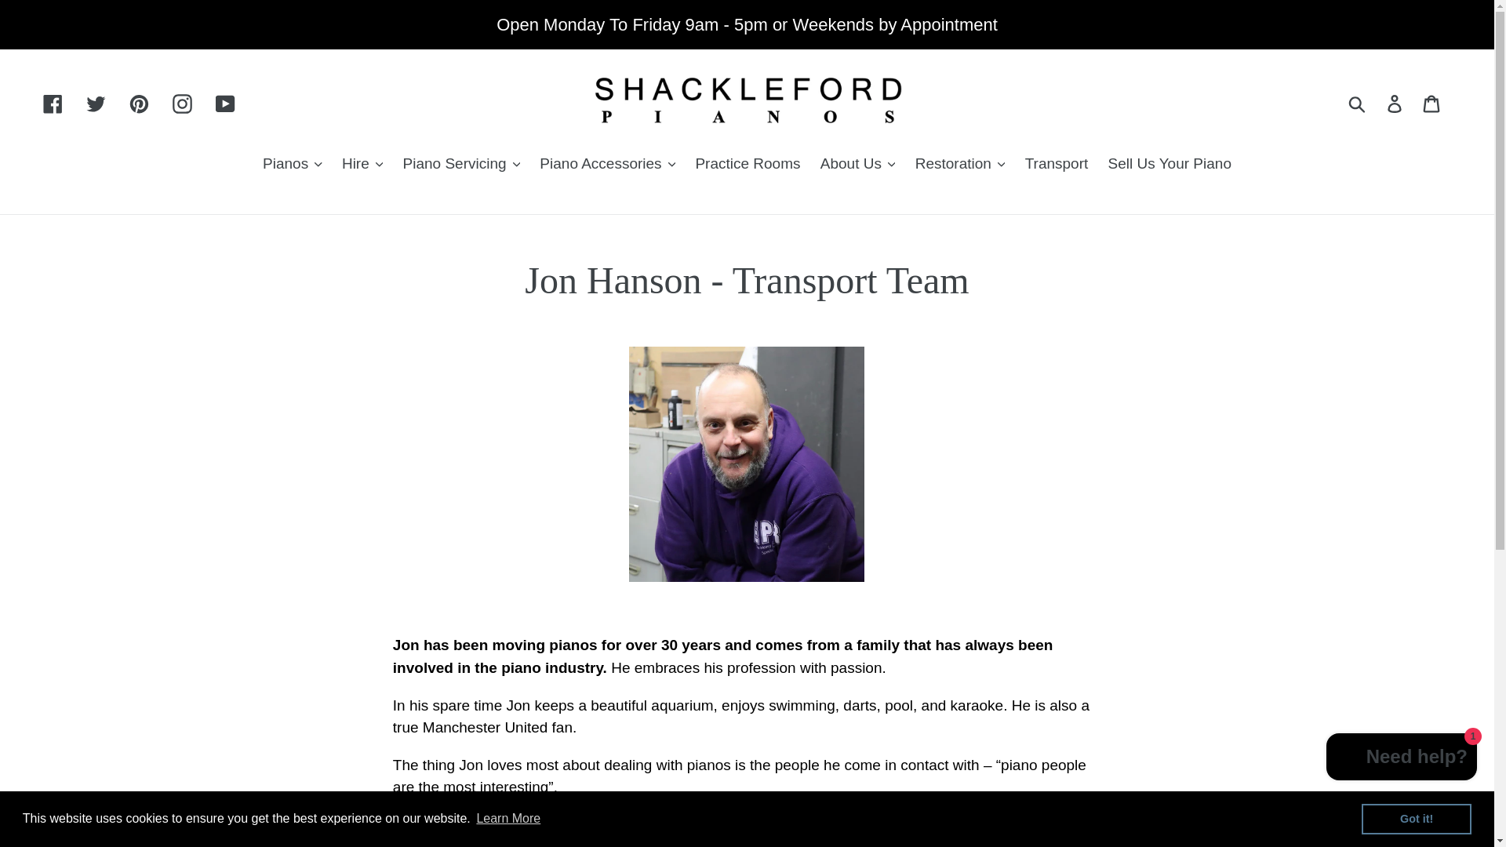 Image resolution: width=1506 pixels, height=847 pixels. Describe the element at coordinates (1395, 102) in the screenshot. I see `Log in` at that location.